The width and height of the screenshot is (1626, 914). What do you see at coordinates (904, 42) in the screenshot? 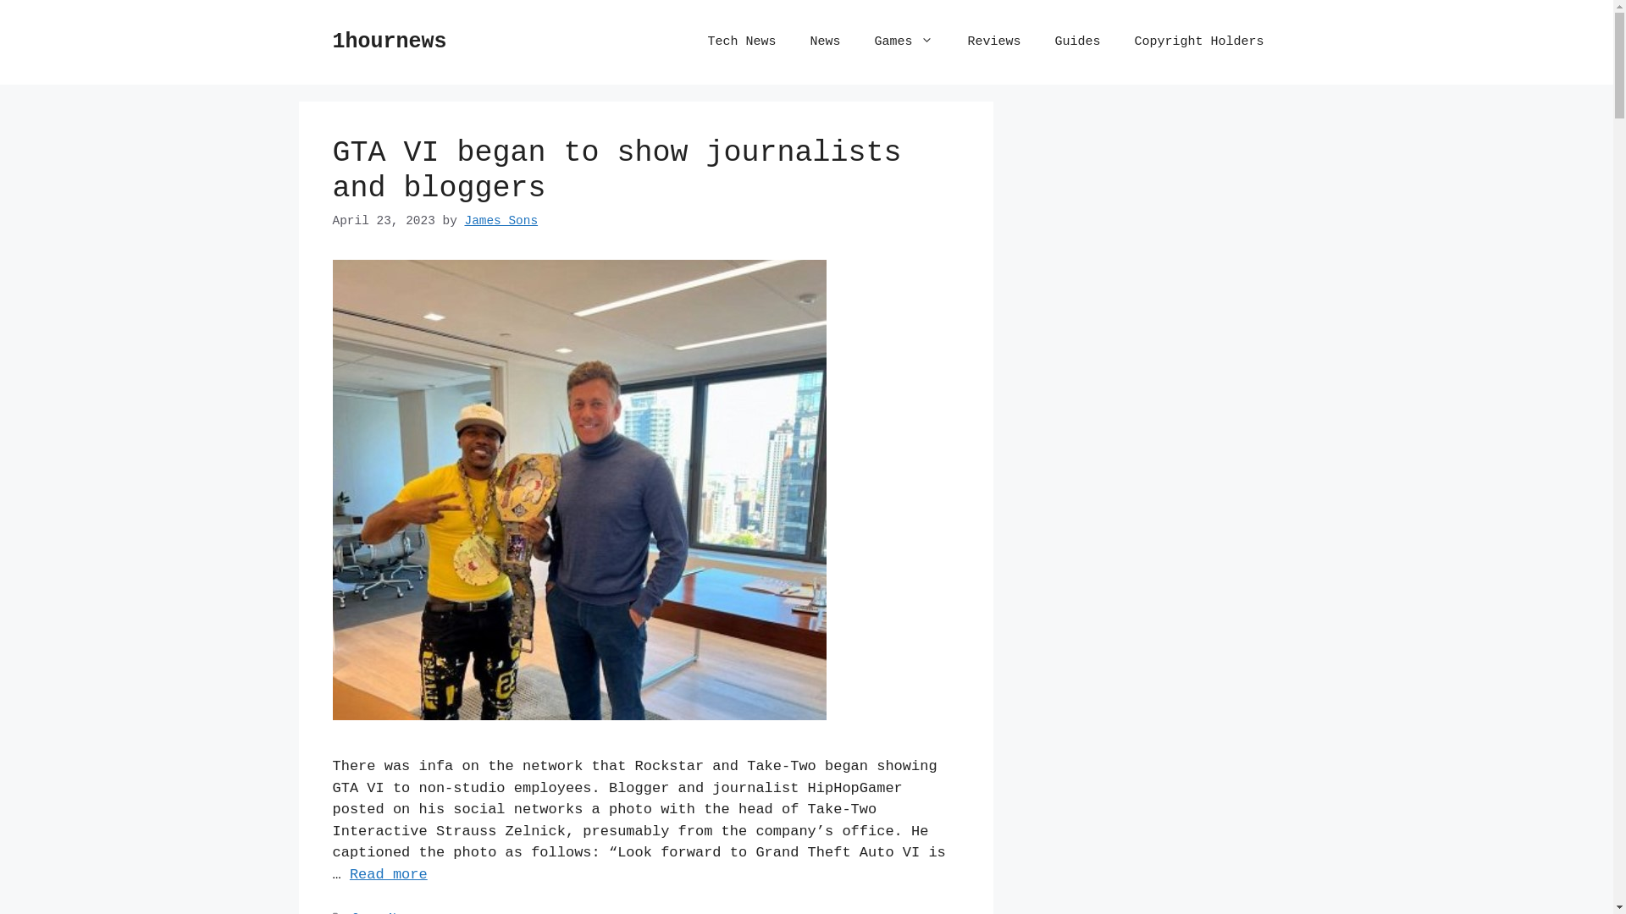
I see `Games` at bounding box center [904, 42].